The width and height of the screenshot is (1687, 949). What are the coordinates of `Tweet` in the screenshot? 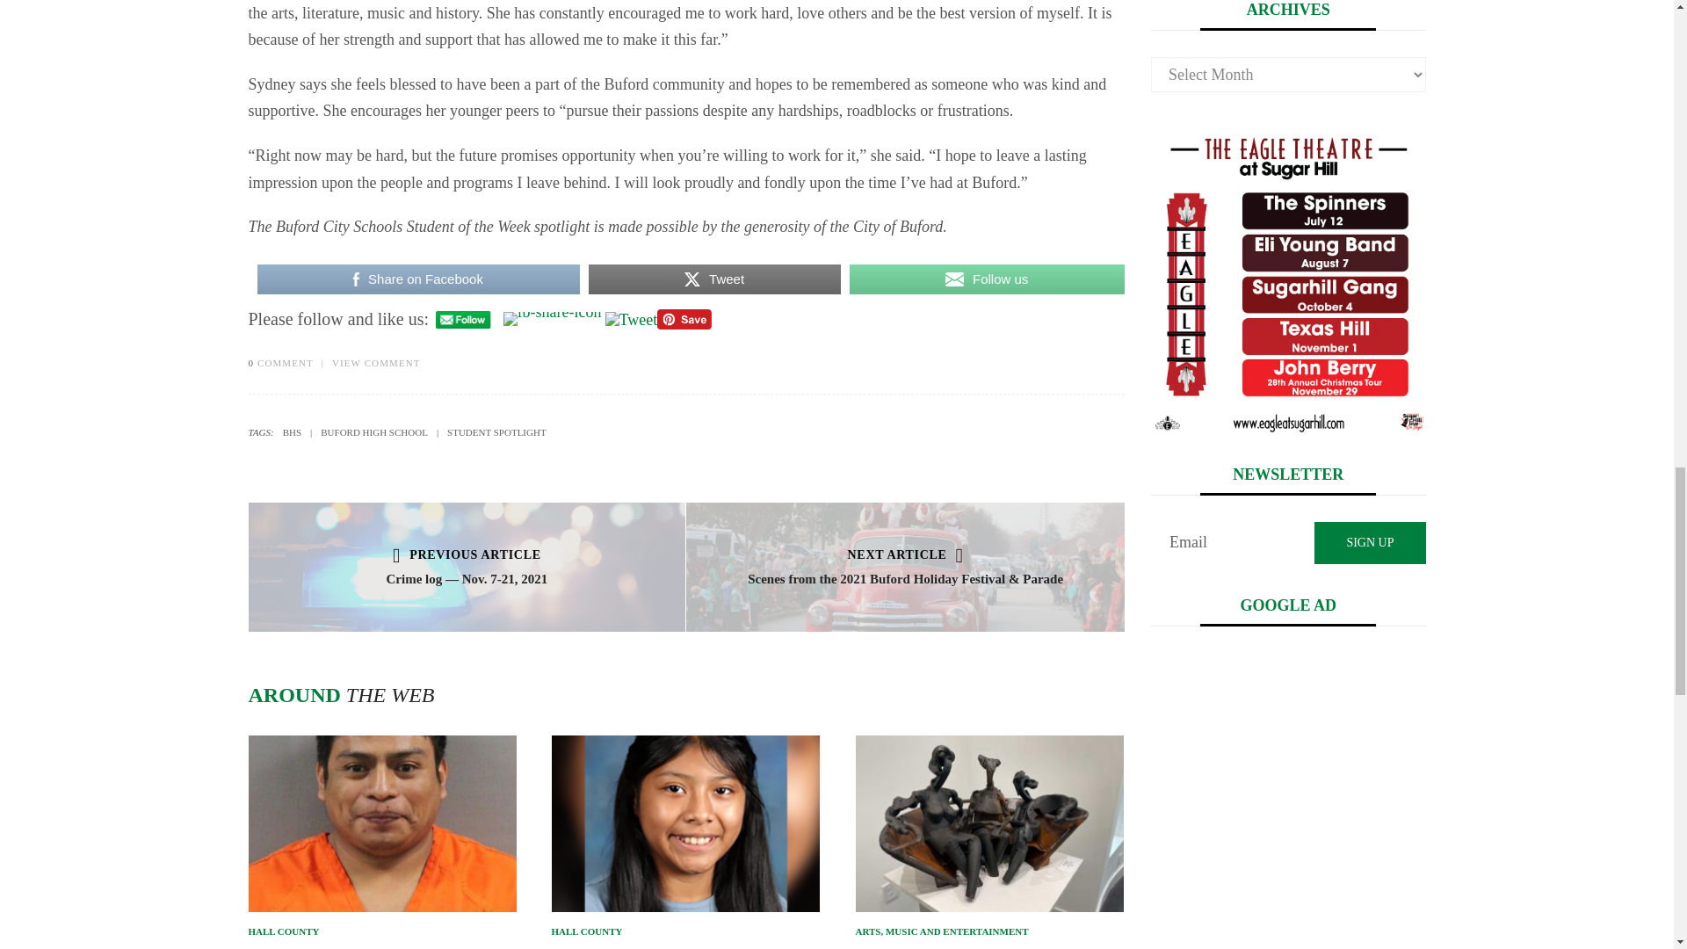 It's located at (631, 320).